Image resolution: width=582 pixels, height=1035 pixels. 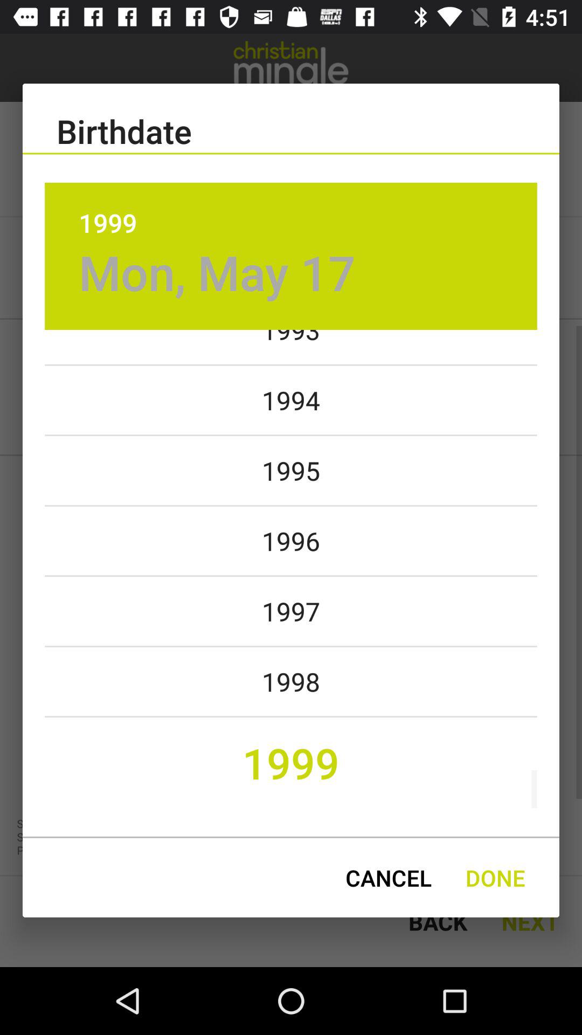 What do you see at coordinates (388, 878) in the screenshot?
I see `turn on the cancel item` at bounding box center [388, 878].